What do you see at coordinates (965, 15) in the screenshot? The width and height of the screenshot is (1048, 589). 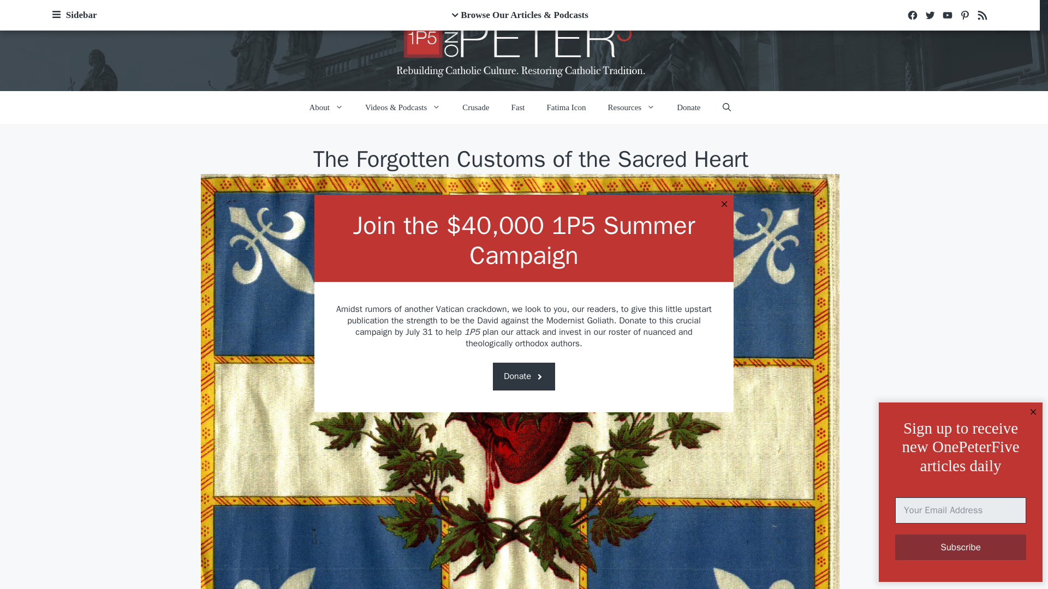 I see `Pinterest` at bounding box center [965, 15].